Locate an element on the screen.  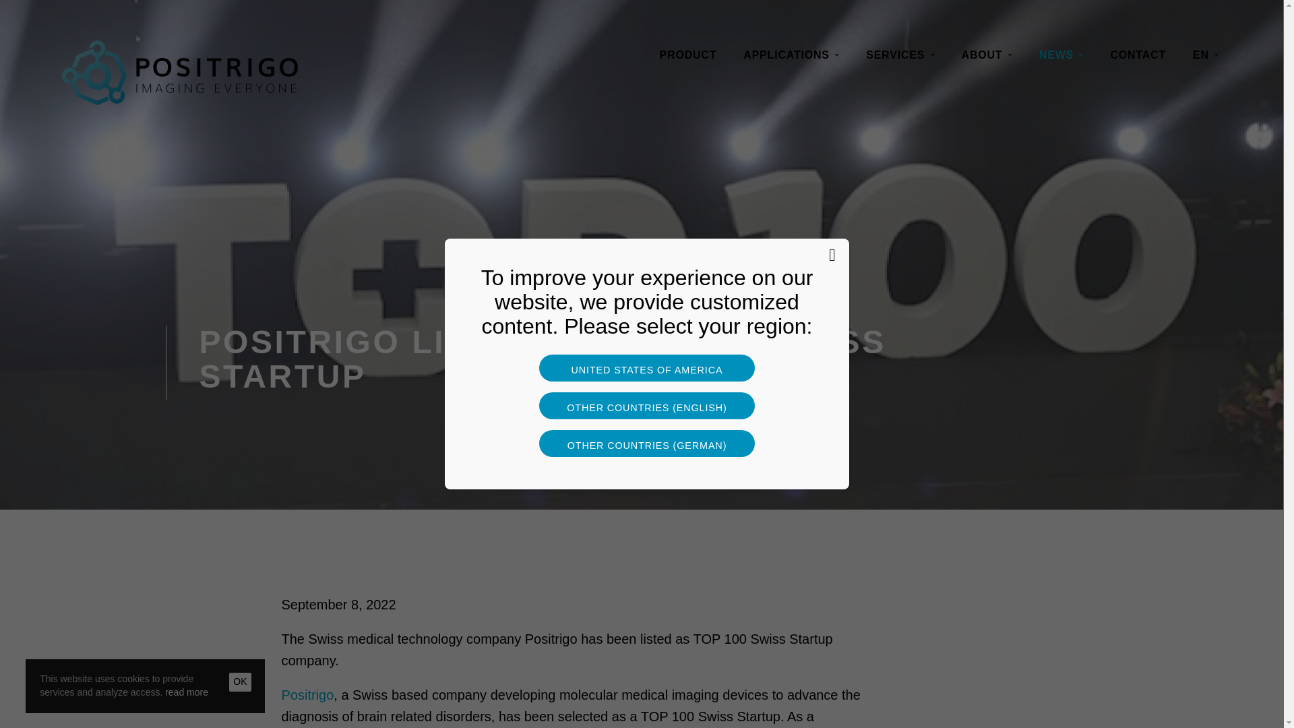
EN is located at coordinates (1205, 55).